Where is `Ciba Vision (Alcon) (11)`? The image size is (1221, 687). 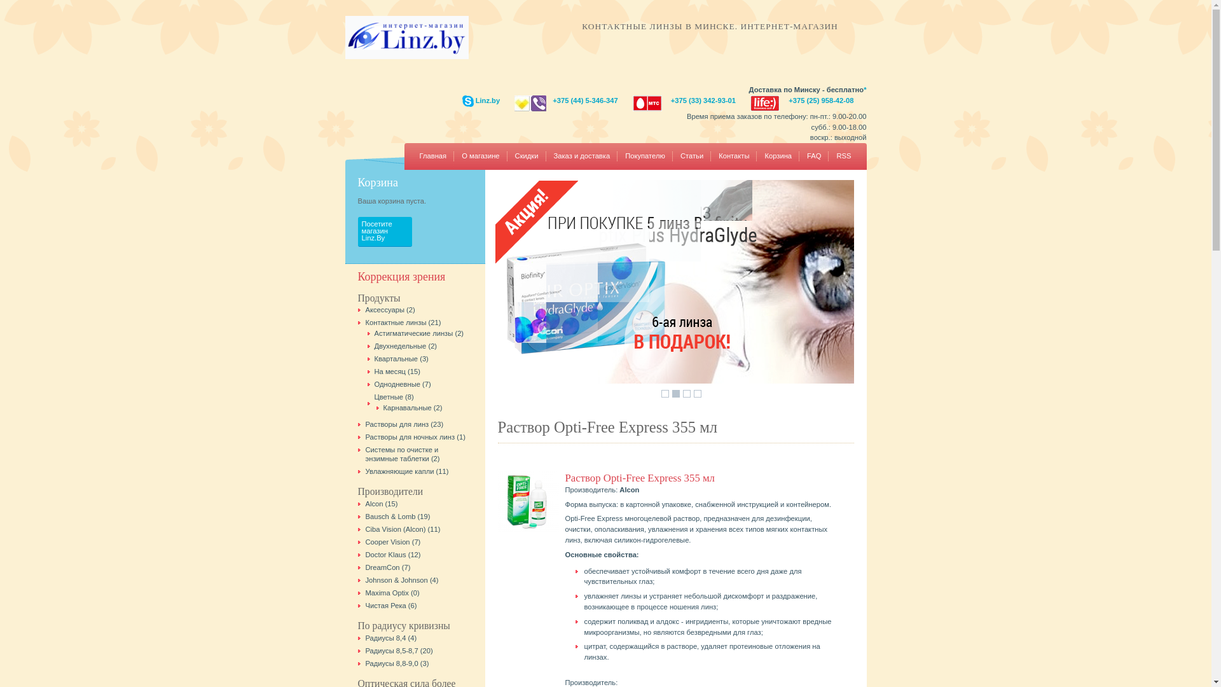 Ciba Vision (Alcon) (11) is located at coordinates (403, 529).